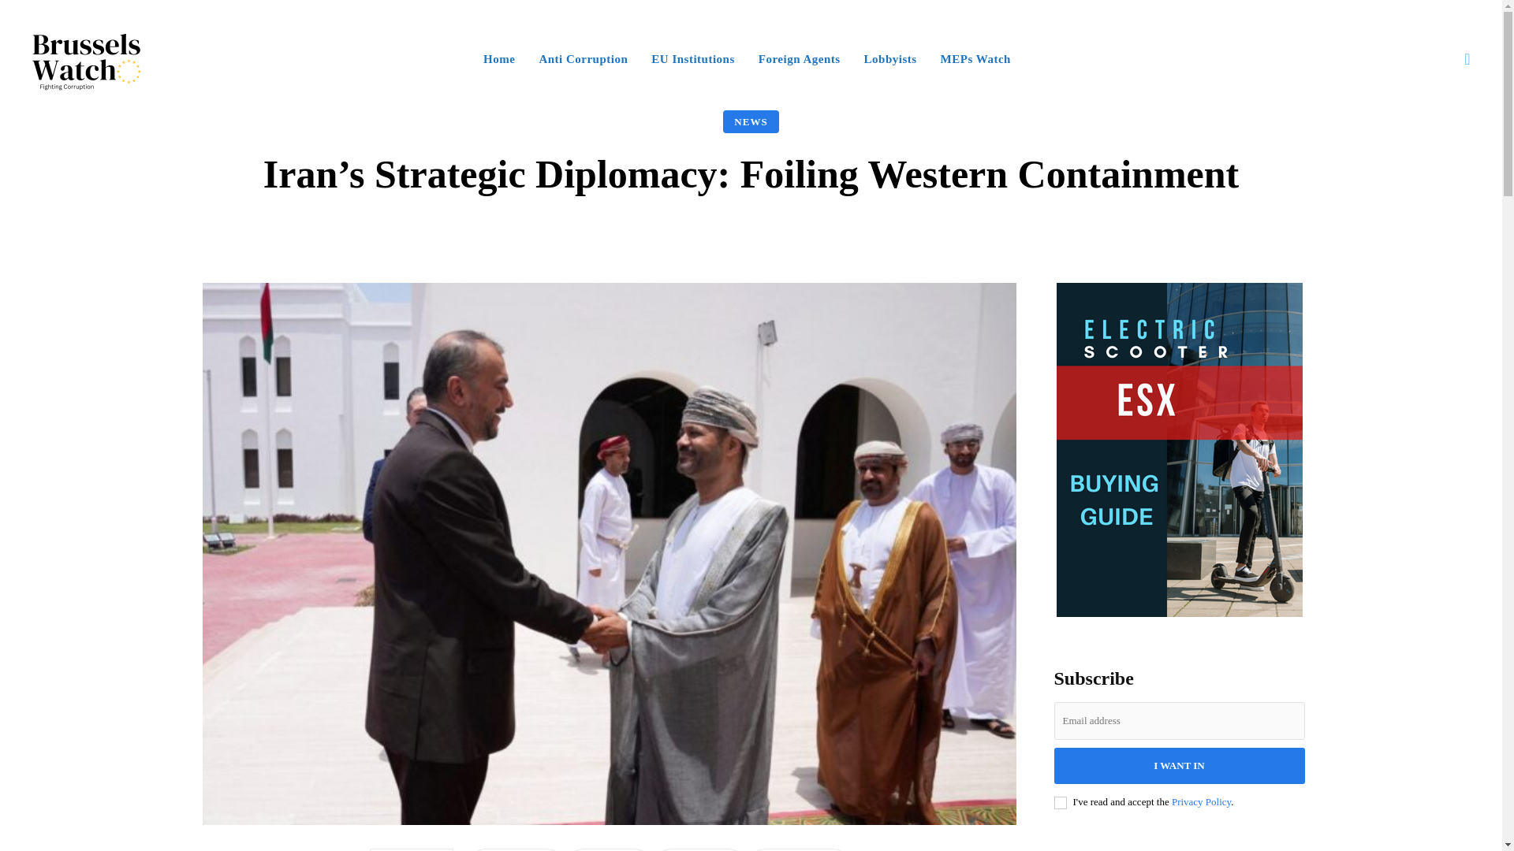 This screenshot has height=851, width=1514. I want to click on Twitter, so click(609, 849).